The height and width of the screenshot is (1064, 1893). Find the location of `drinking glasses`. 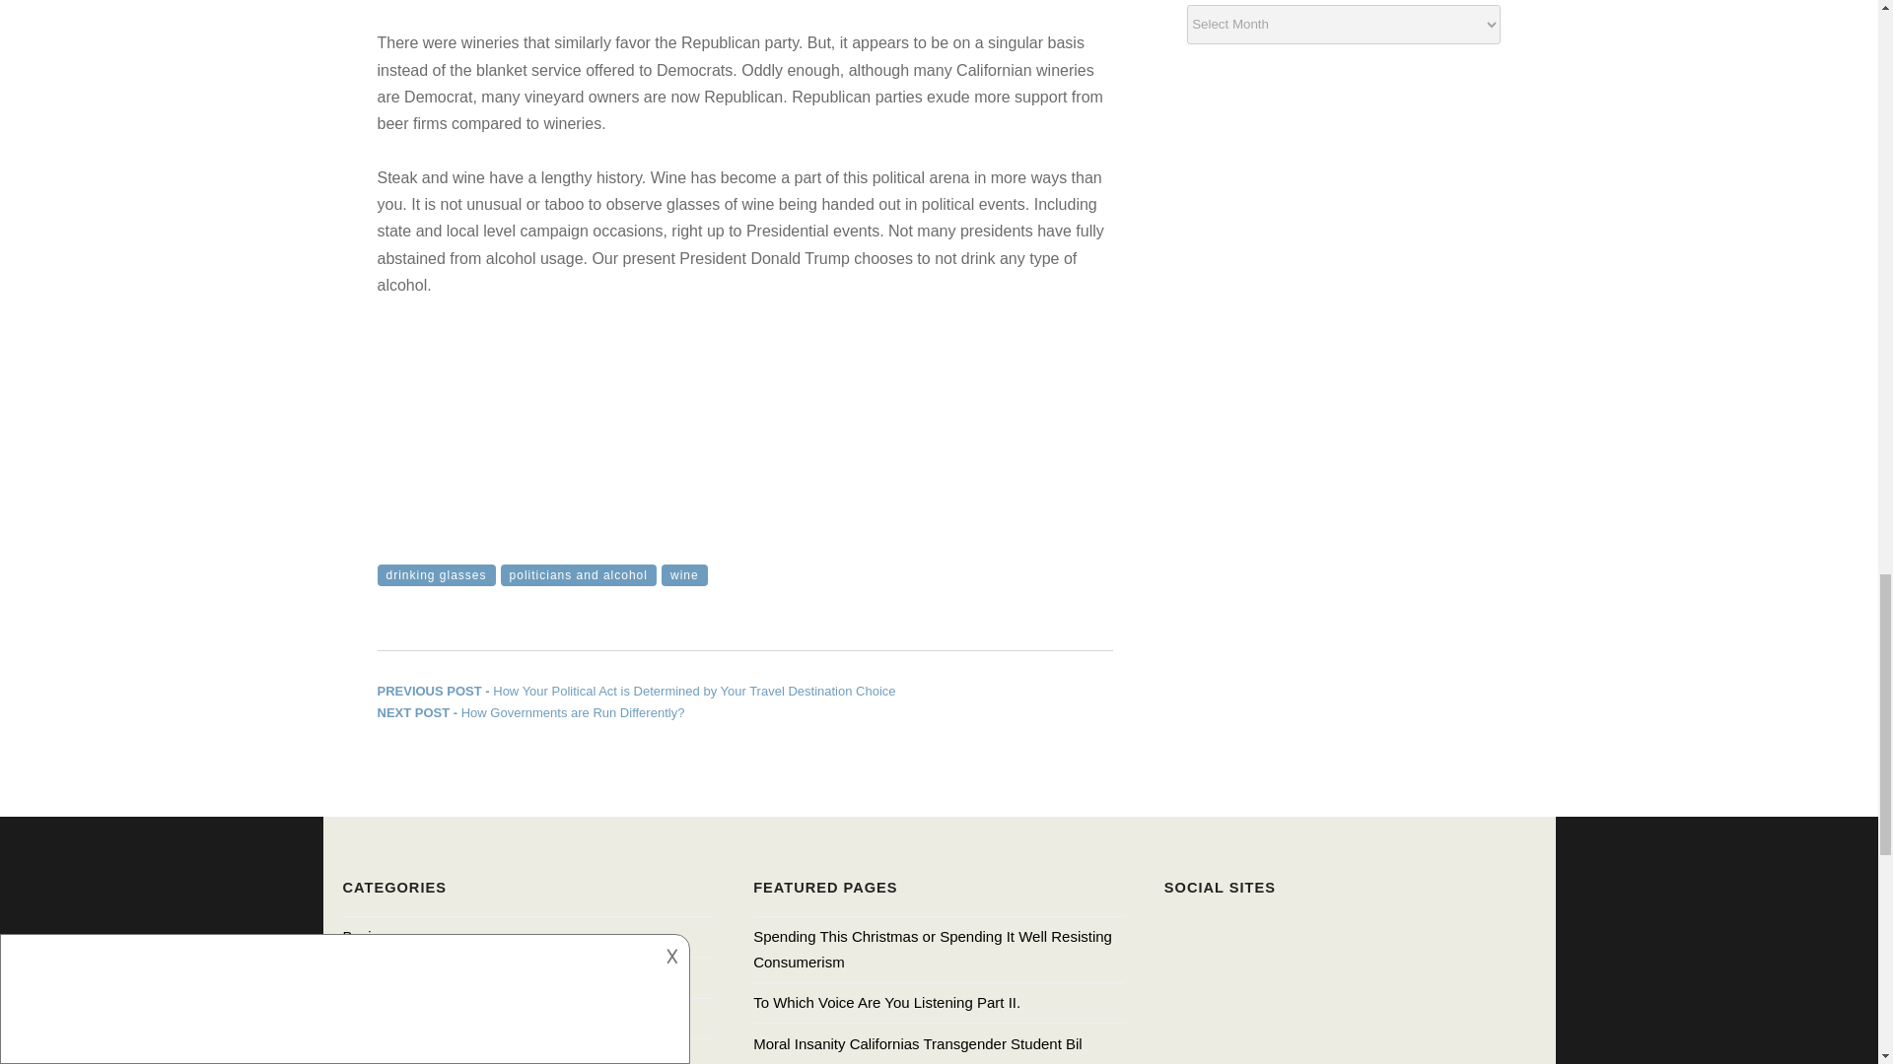

drinking glasses is located at coordinates (684, 575).